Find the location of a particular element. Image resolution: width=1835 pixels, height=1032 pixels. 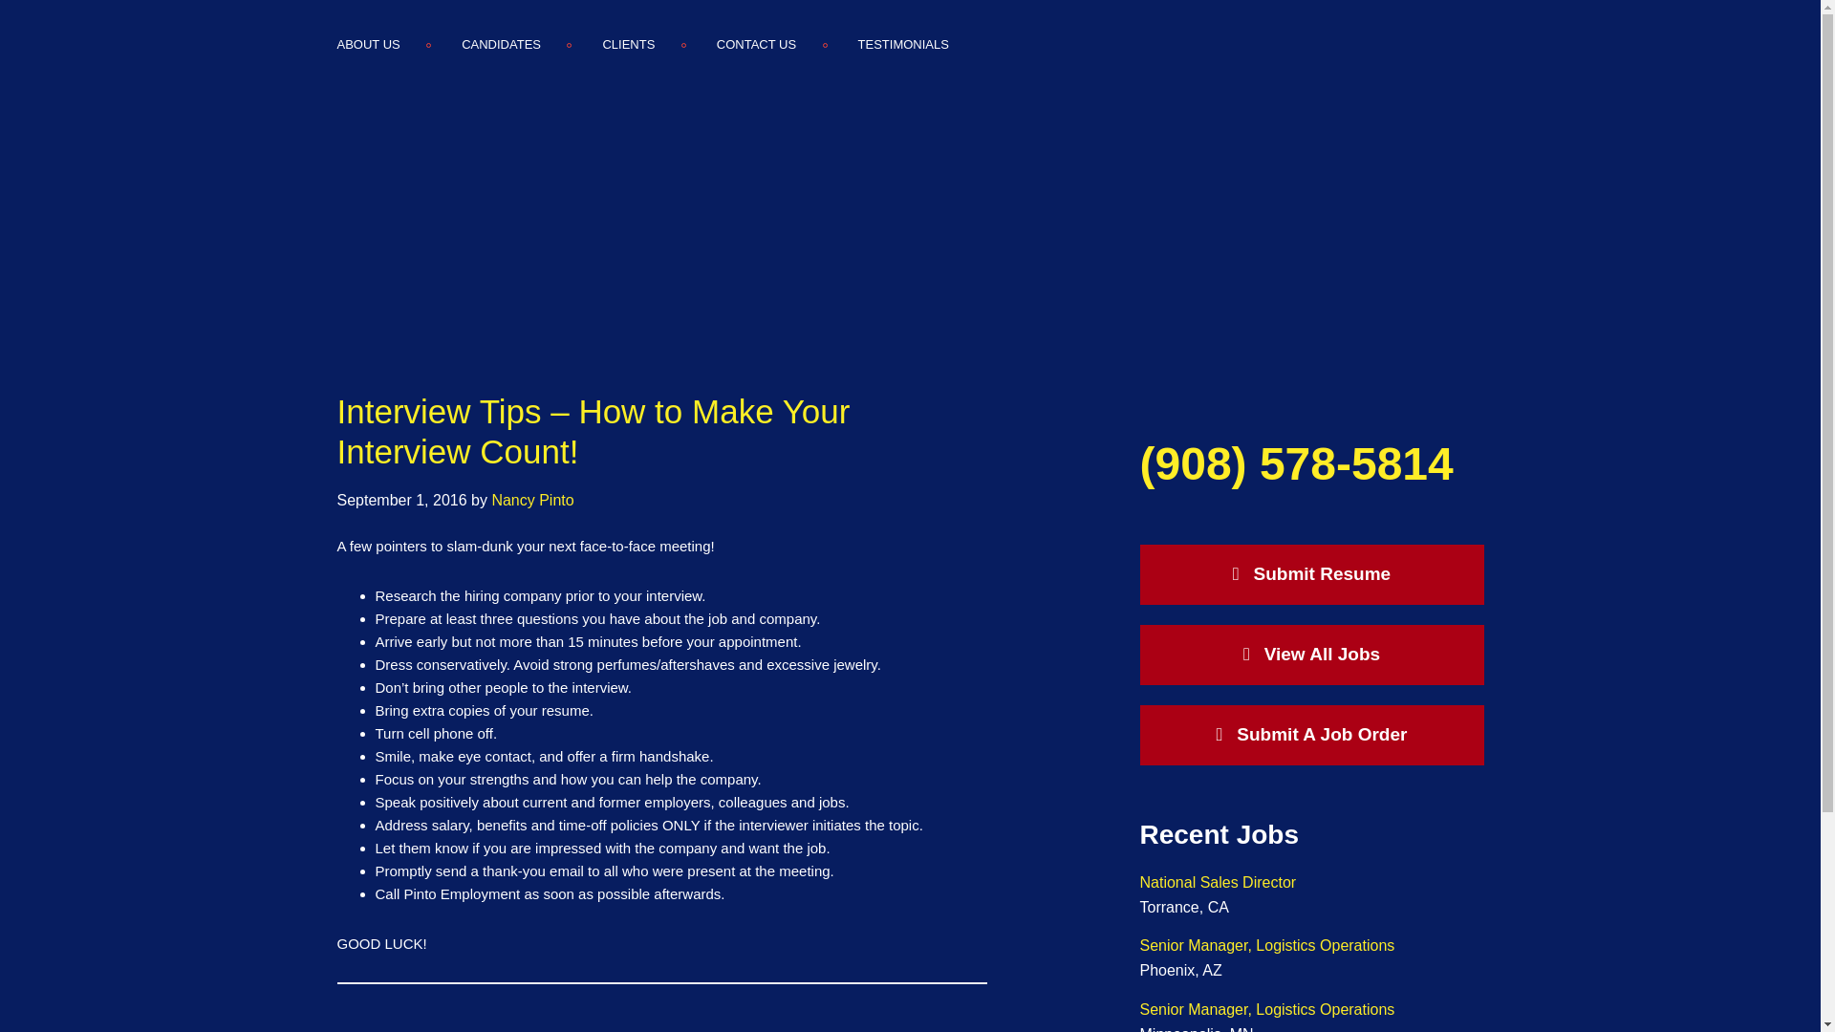

View All Jobs is located at coordinates (1311, 656).